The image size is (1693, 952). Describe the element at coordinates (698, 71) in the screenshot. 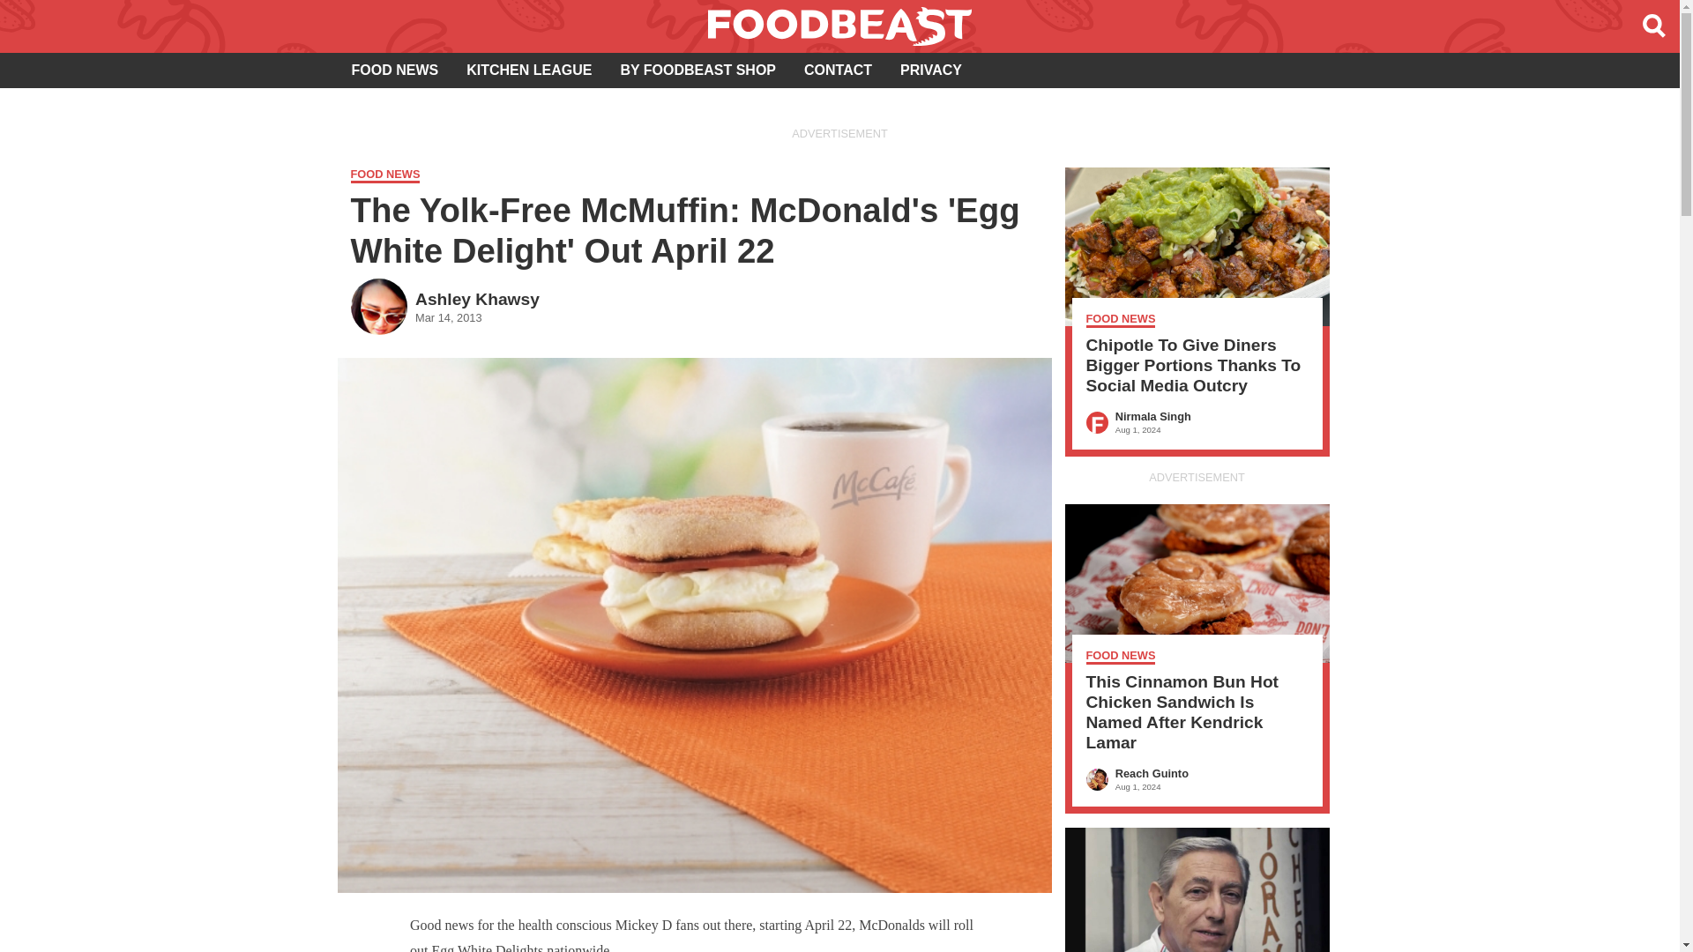

I see `BY FOODBEAST SHOP` at that location.